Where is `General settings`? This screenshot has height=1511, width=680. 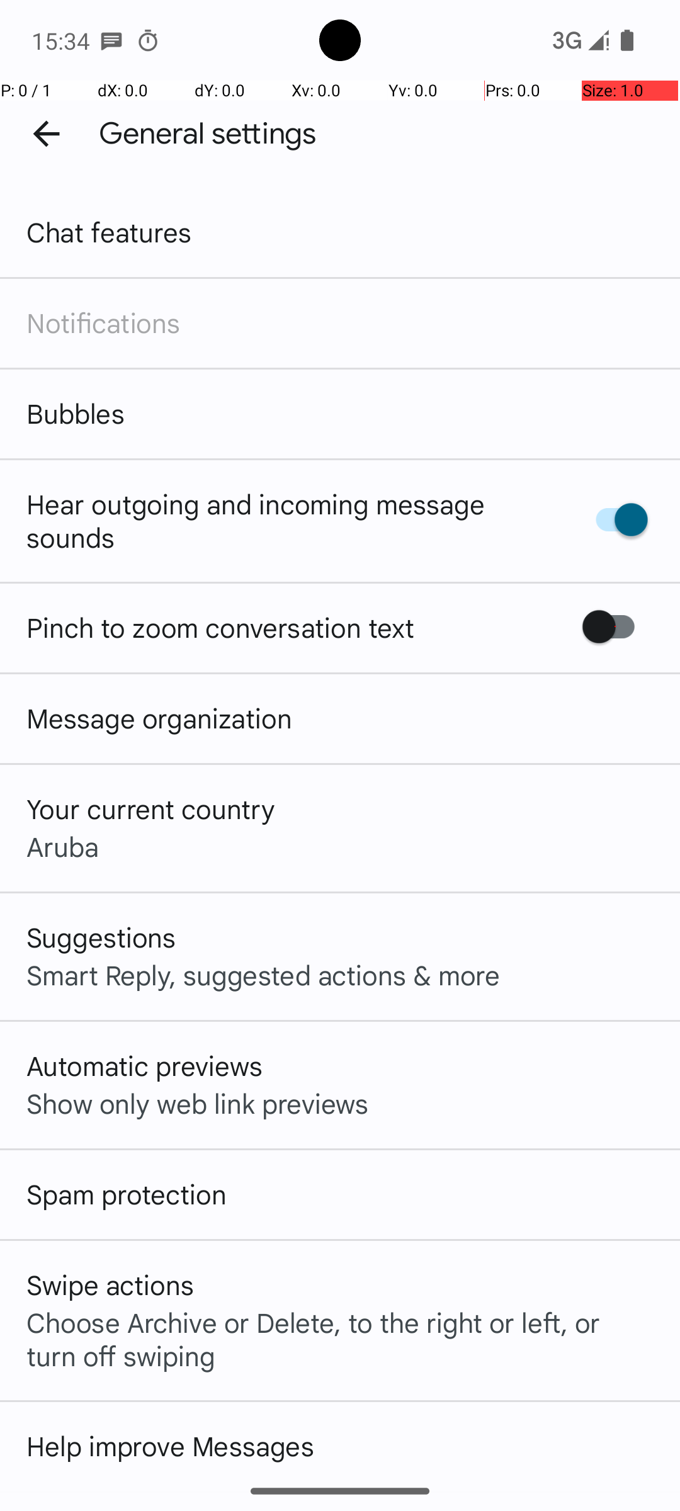
General settings is located at coordinates (208, 133).